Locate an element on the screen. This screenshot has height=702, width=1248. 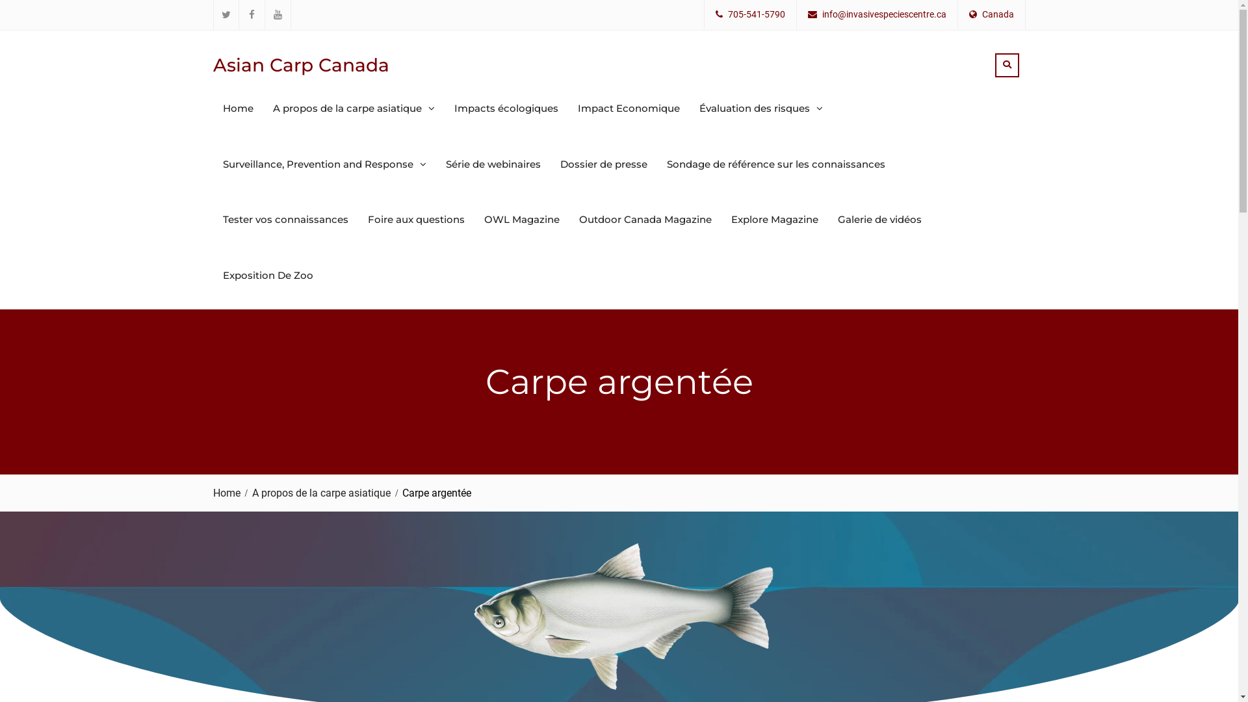
Surveillance, Prevention and Response is located at coordinates (325, 164).